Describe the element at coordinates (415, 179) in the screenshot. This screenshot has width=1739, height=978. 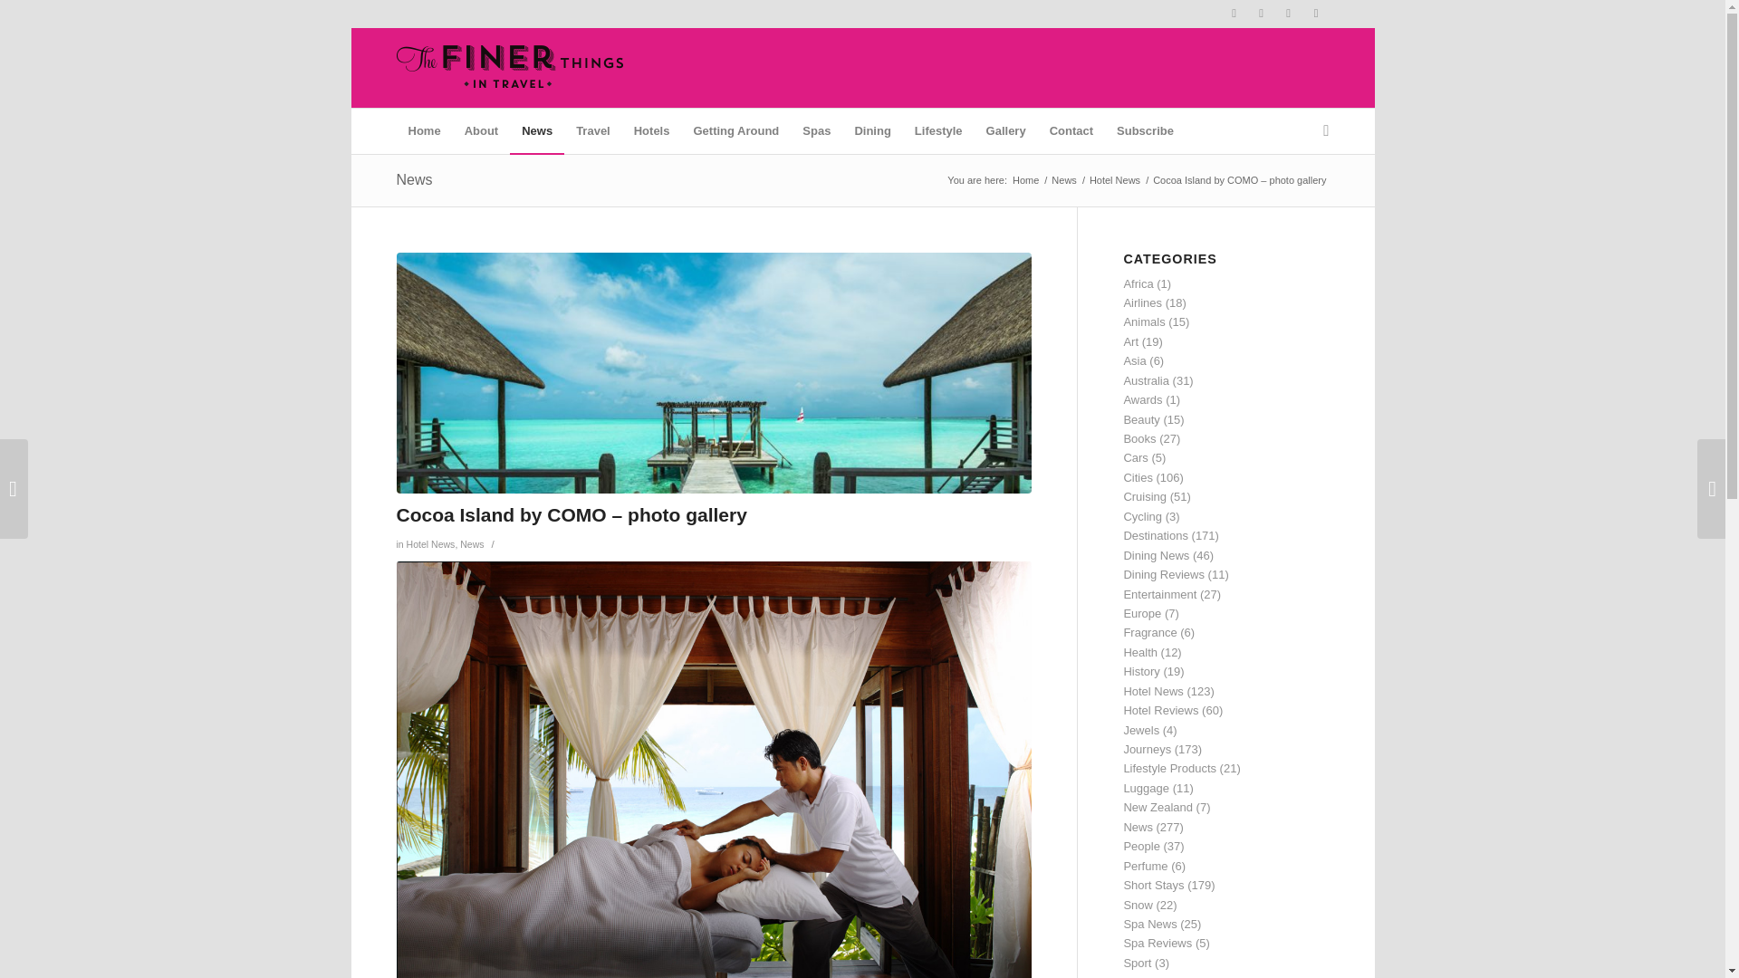
I see `Permanent Link: News` at that location.